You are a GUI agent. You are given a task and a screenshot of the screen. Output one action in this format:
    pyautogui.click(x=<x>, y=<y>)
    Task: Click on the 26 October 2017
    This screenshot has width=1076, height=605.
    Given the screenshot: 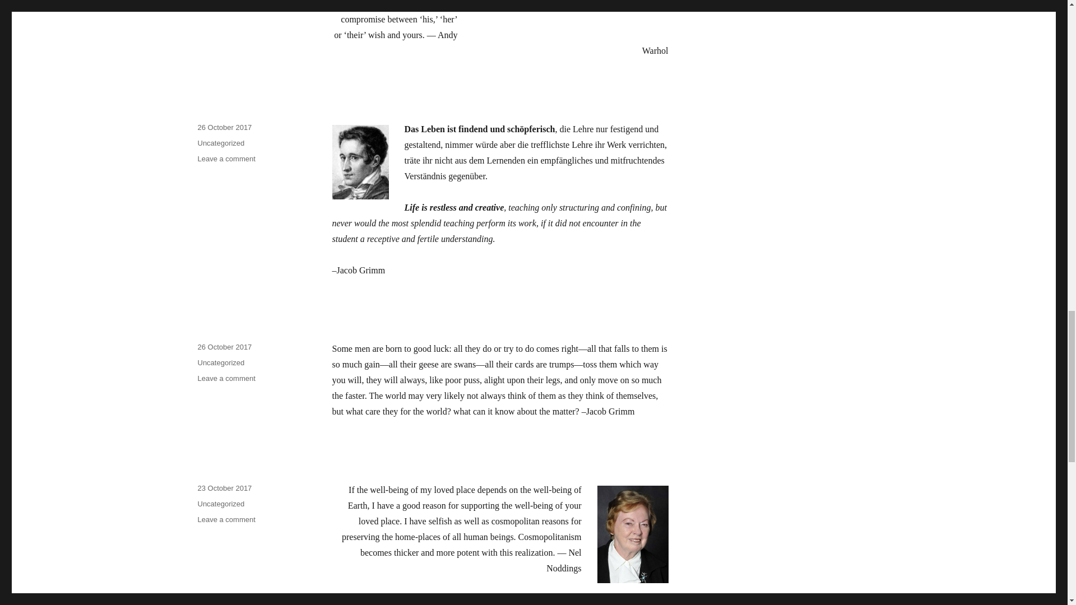 What is the action you would take?
    pyautogui.click(x=226, y=378)
    